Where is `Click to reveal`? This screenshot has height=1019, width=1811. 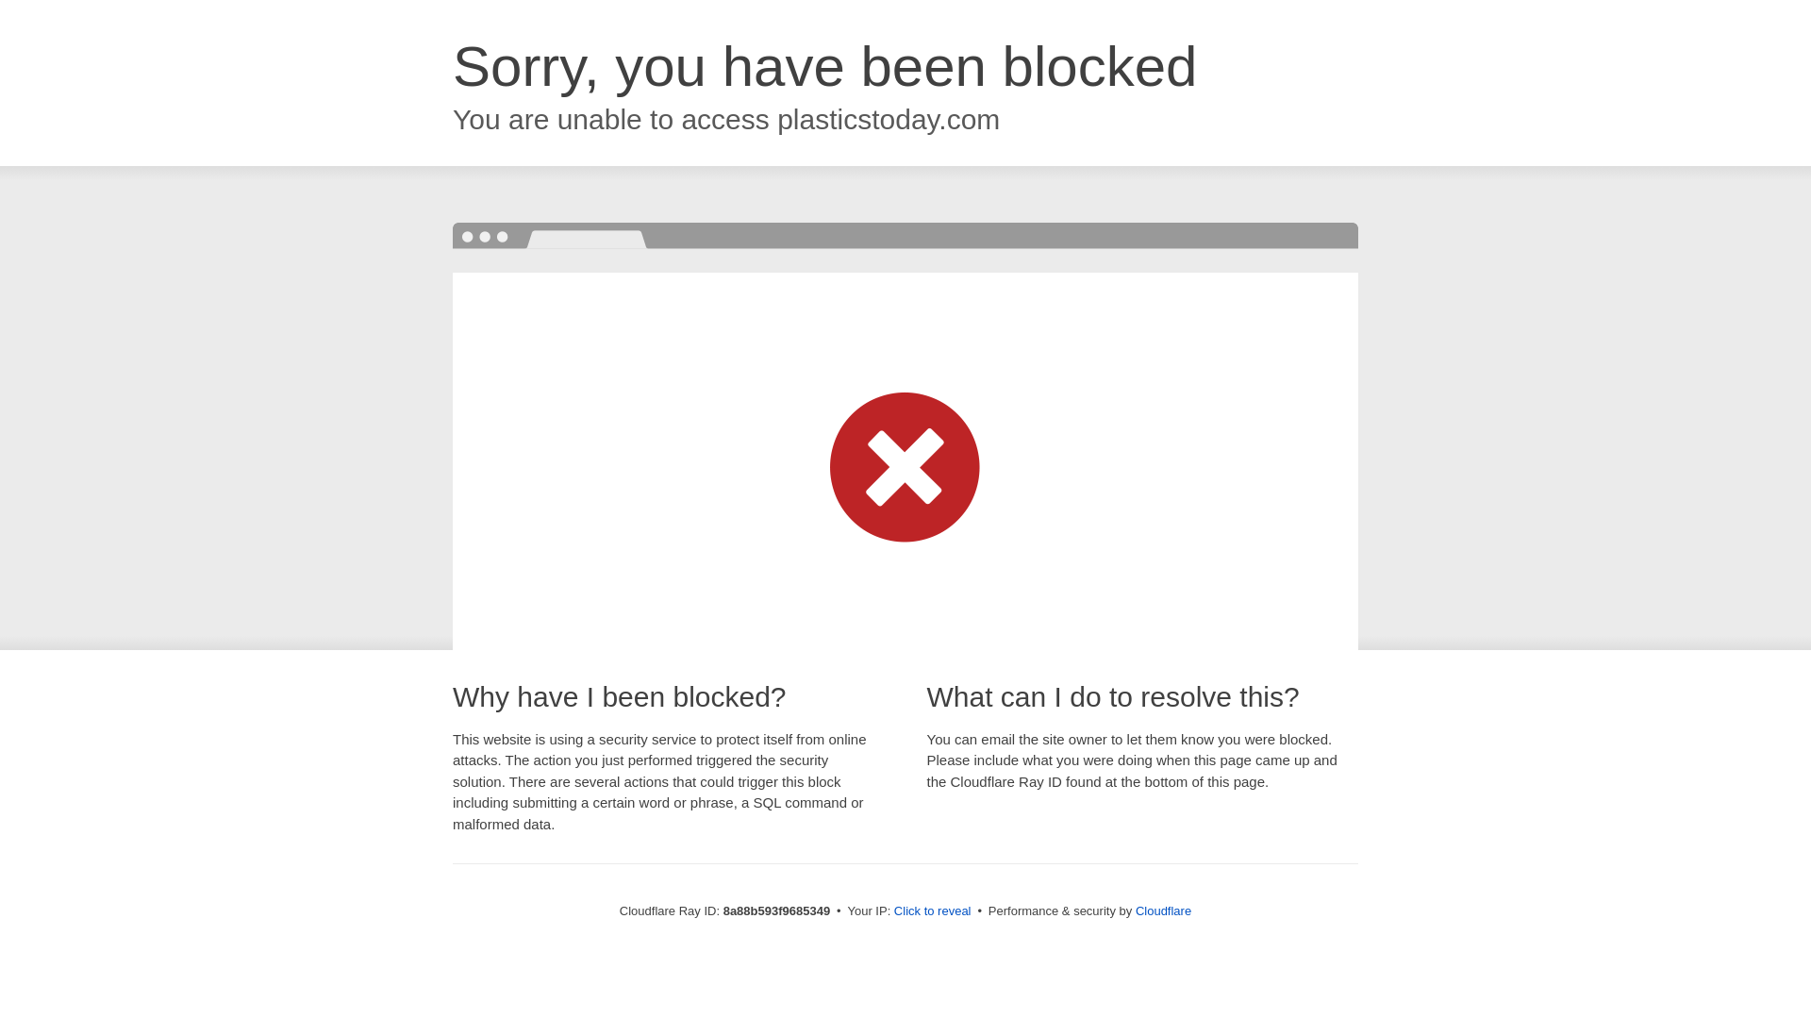 Click to reveal is located at coordinates (932, 911).